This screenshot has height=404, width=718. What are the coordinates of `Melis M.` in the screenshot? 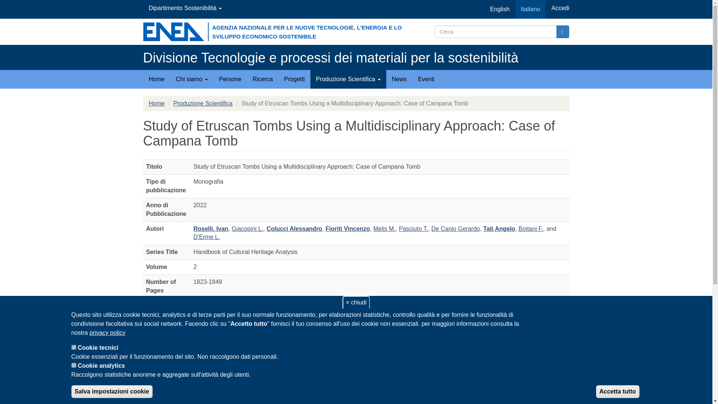 It's located at (384, 228).